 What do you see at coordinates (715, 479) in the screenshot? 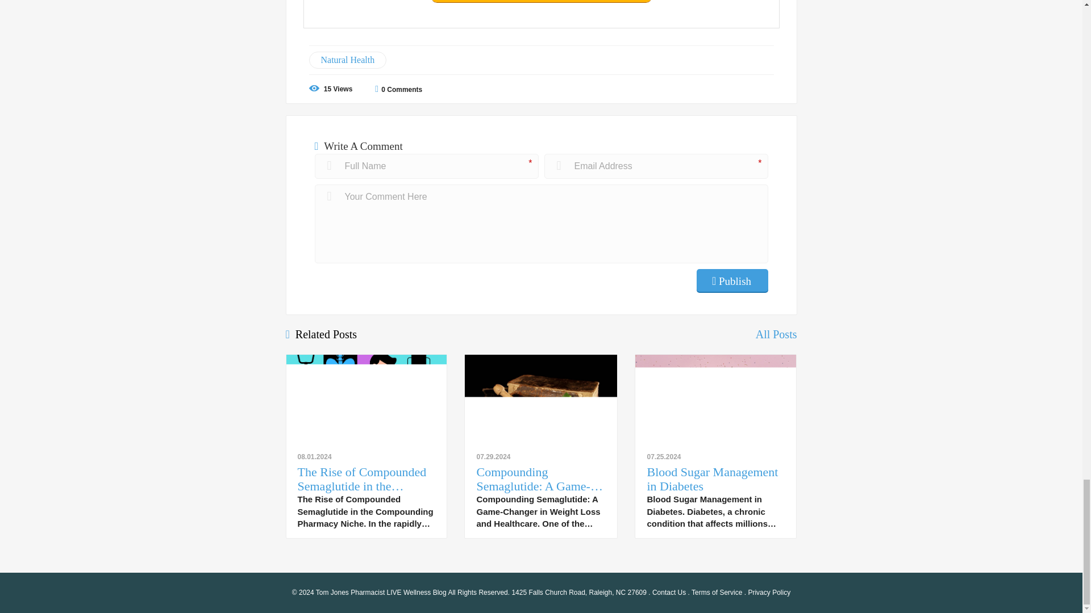
I see `Blood Sugar Management in Diabetes` at bounding box center [715, 479].